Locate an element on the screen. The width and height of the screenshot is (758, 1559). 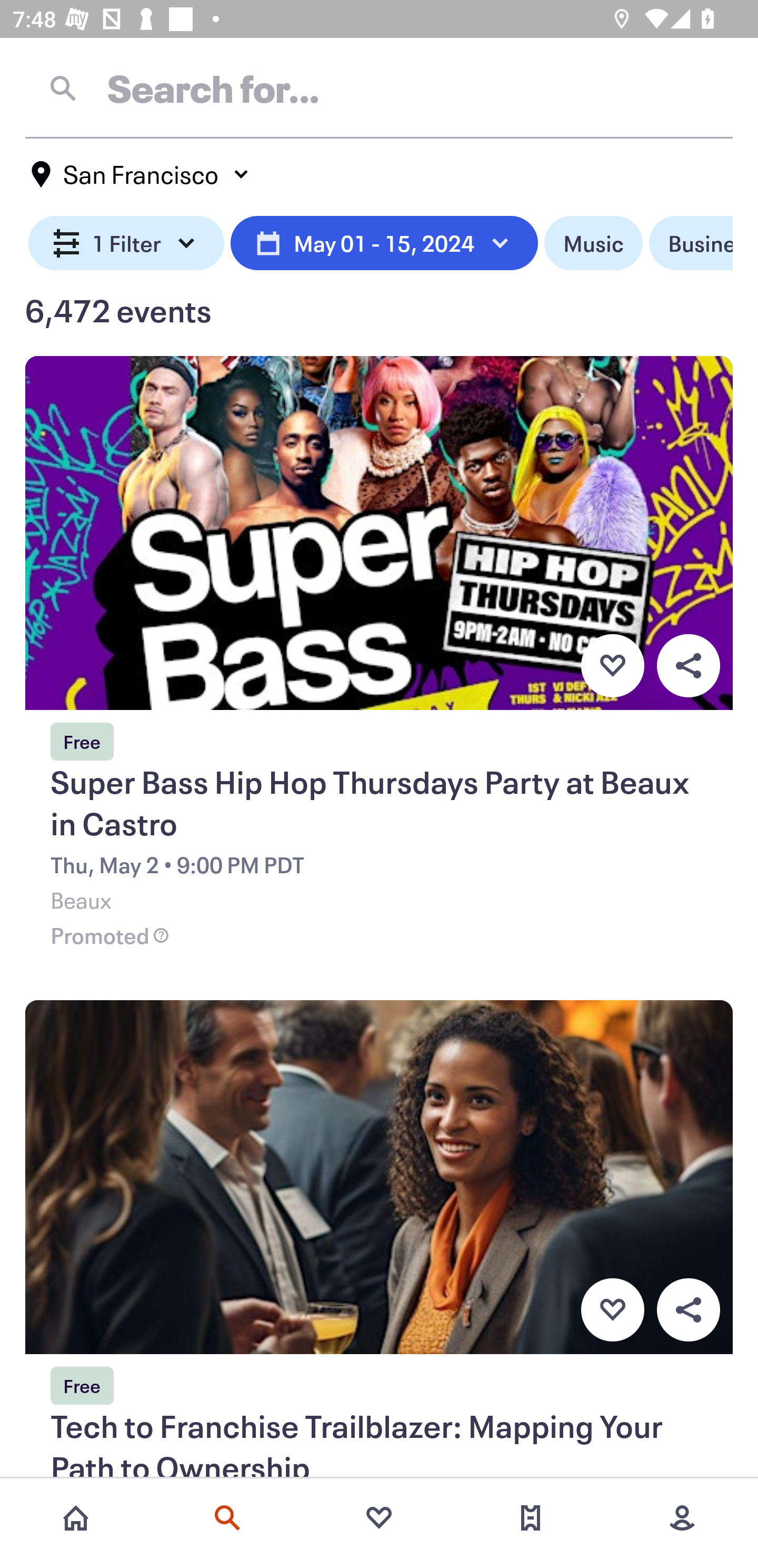
Overflow menu button is located at coordinates (688, 1310).